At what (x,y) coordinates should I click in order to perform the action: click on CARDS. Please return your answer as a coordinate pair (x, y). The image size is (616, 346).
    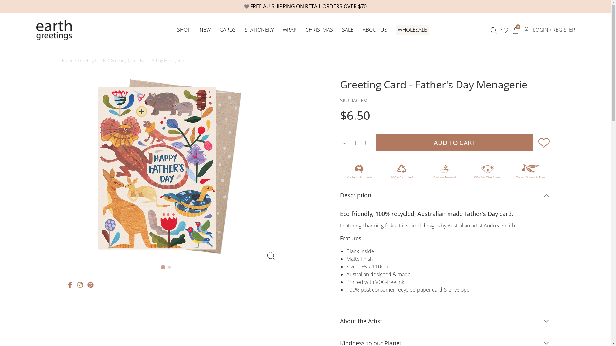
    Looking at the image, I should click on (227, 30).